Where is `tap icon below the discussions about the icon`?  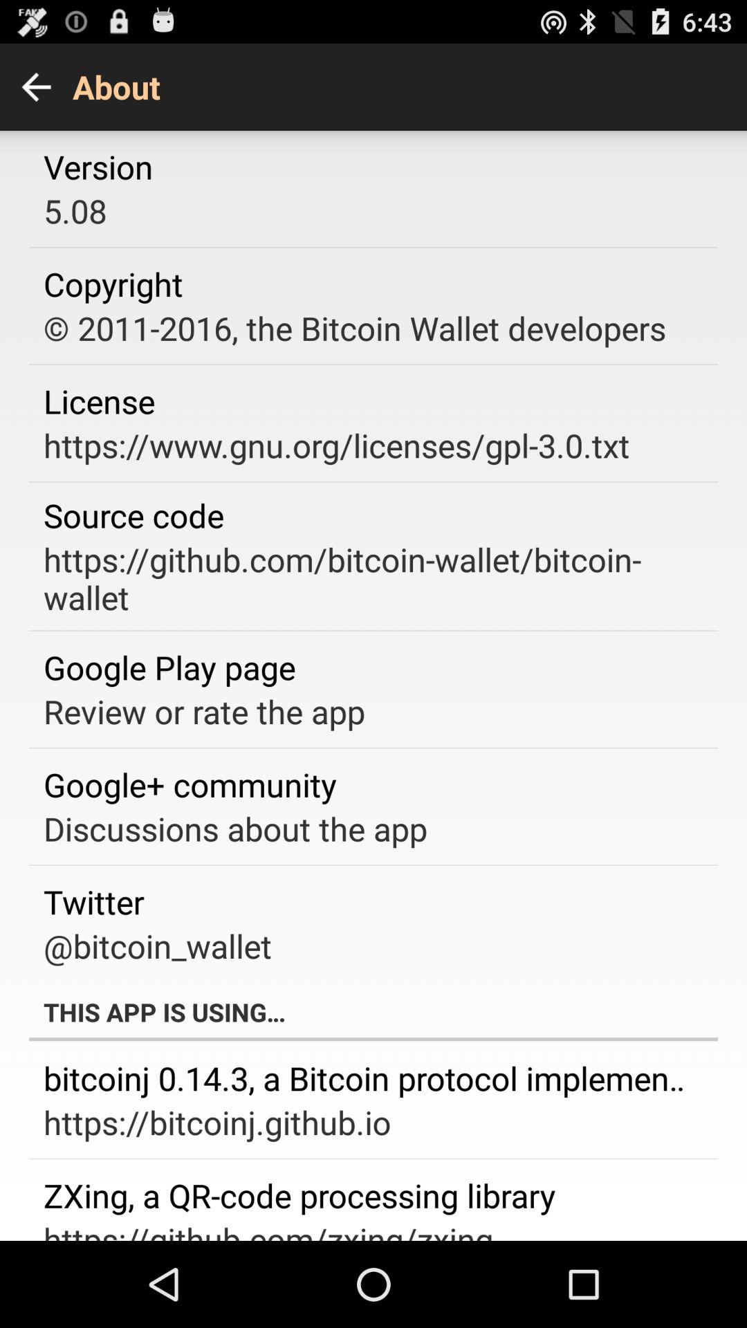
tap icon below the discussions about the icon is located at coordinates (94, 902).